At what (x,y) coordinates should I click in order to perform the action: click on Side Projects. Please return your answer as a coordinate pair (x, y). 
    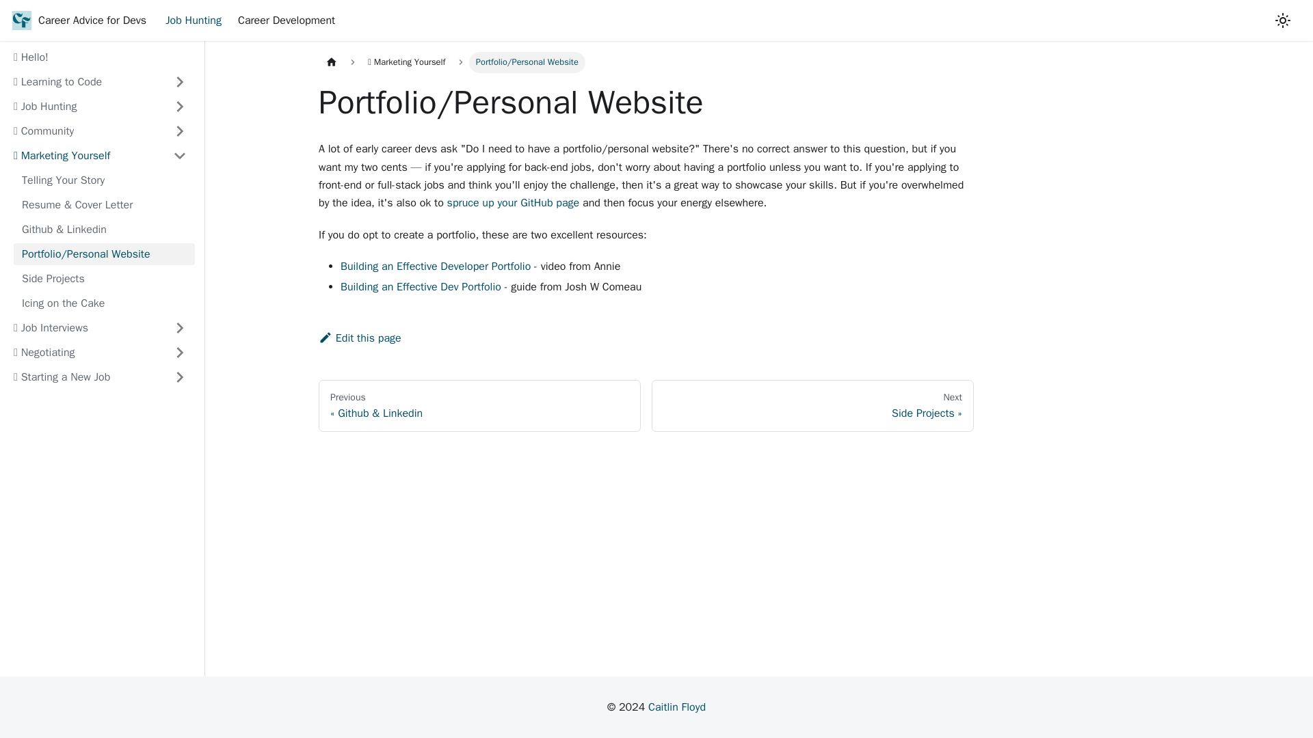
    Looking at the image, I should click on (677, 707).